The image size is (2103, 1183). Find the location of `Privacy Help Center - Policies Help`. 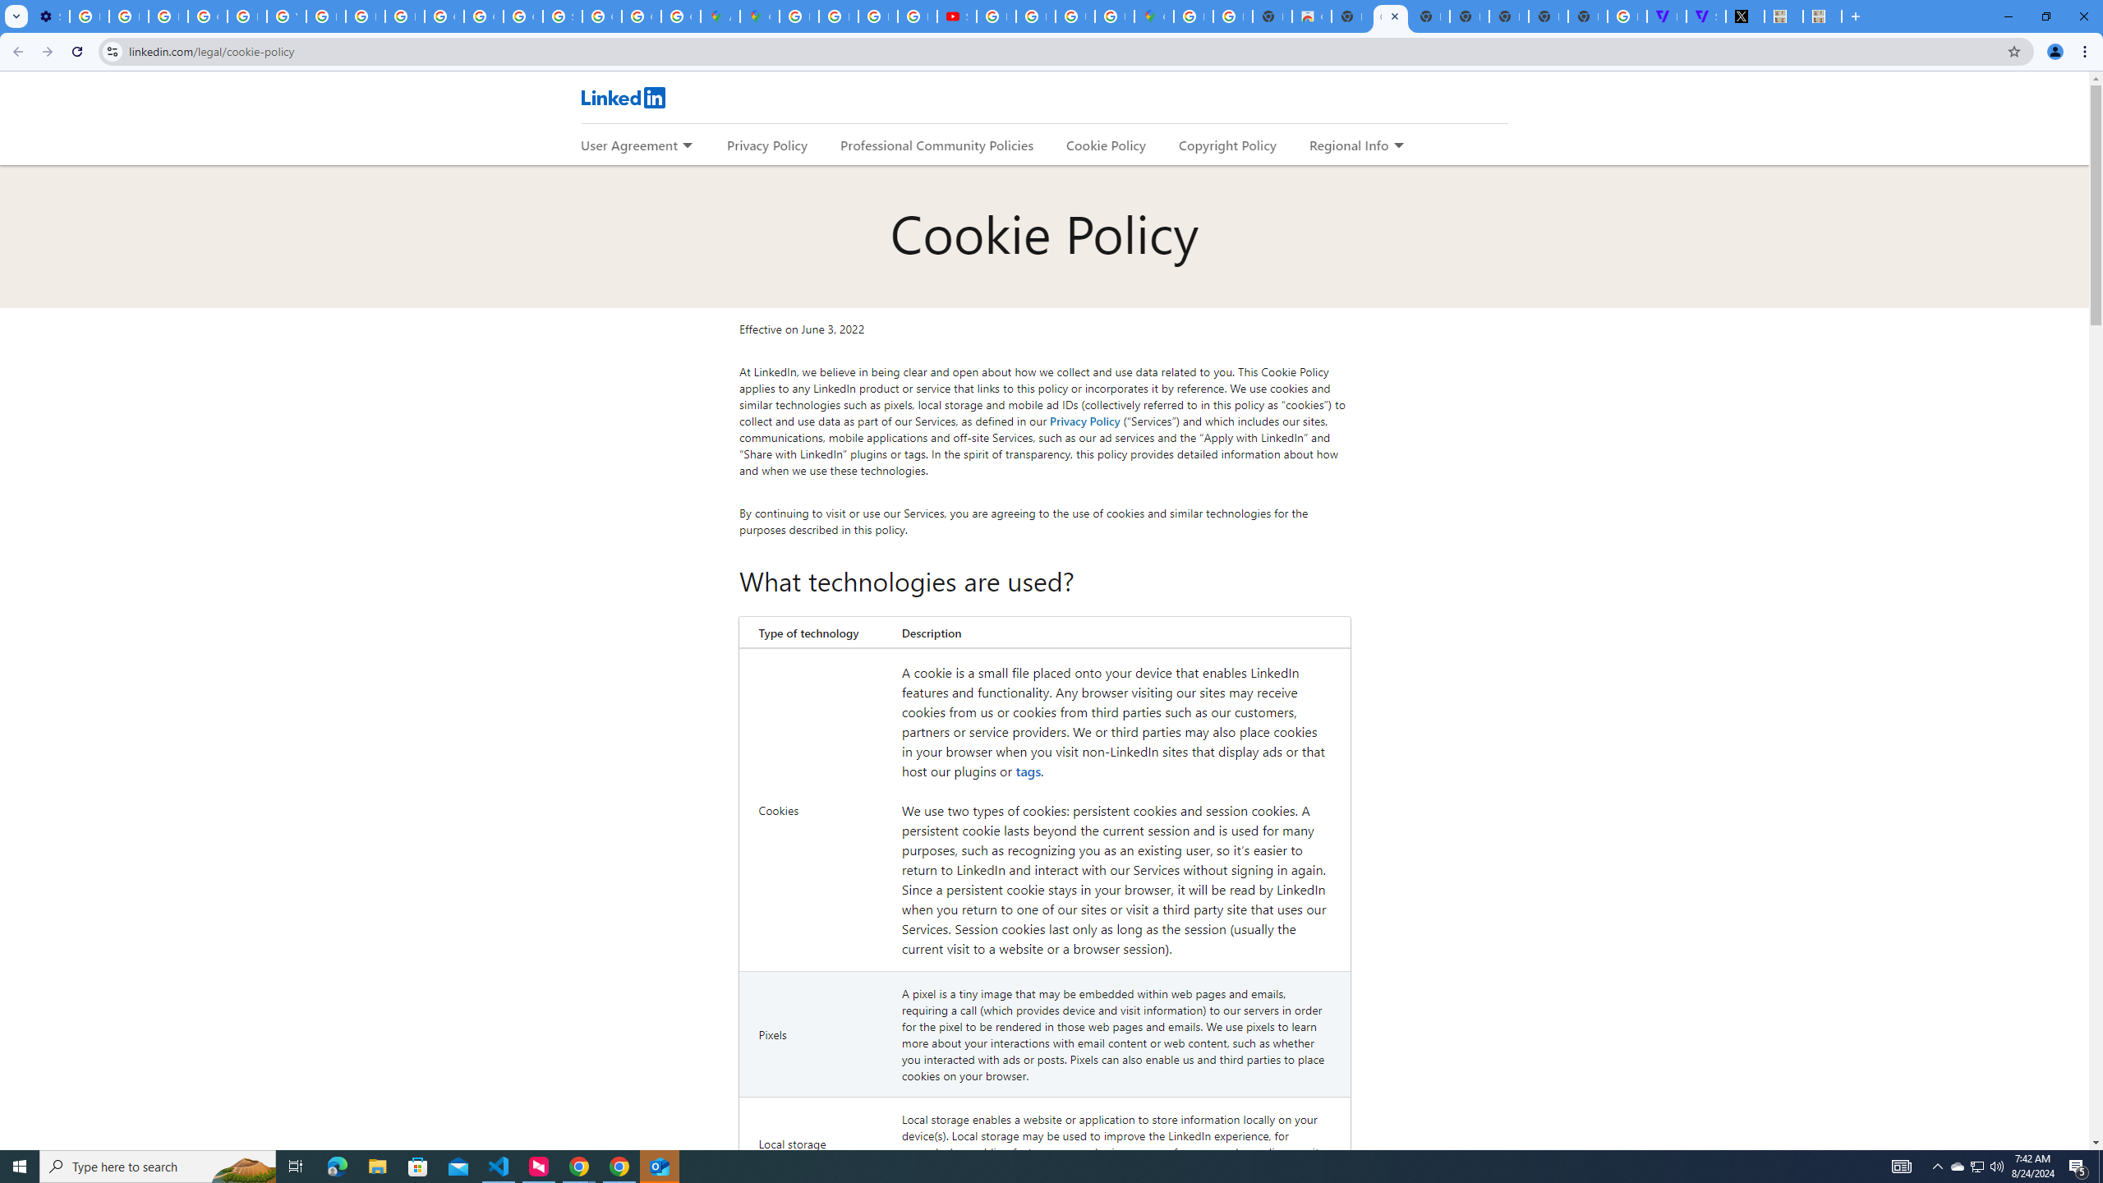

Privacy Help Center - Policies Help is located at coordinates (246, 16).